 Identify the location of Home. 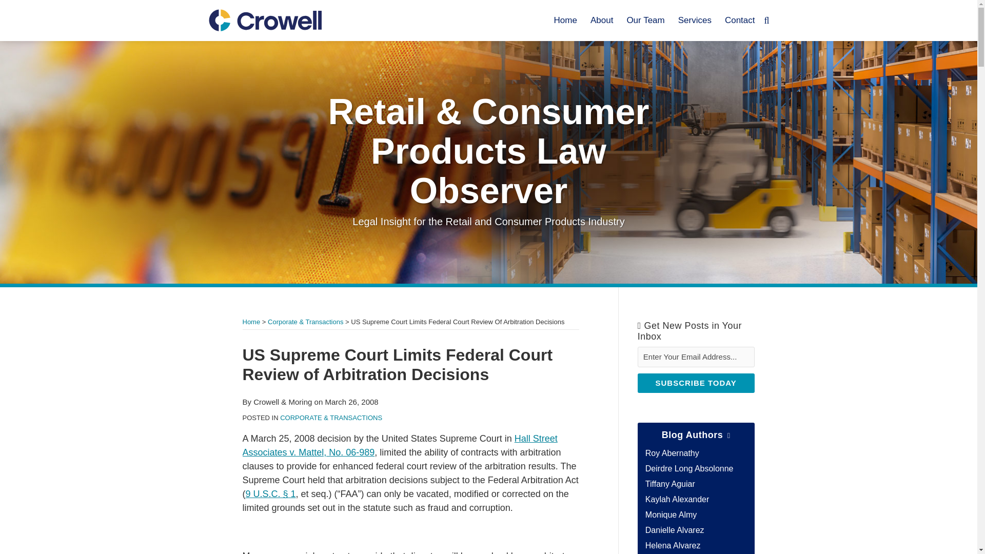
(251, 322).